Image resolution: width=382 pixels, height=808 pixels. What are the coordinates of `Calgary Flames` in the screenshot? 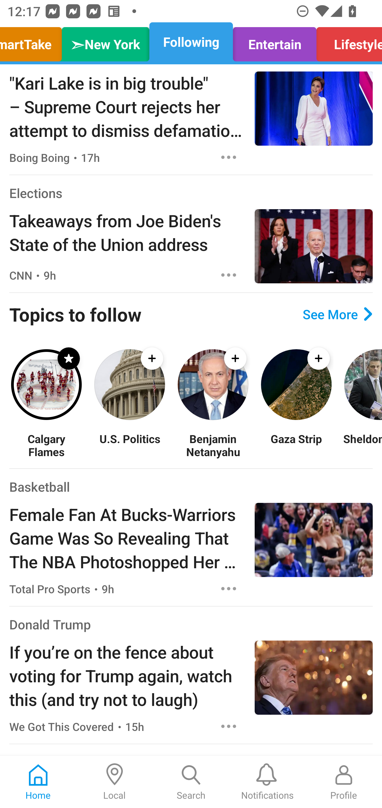 It's located at (46, 445).